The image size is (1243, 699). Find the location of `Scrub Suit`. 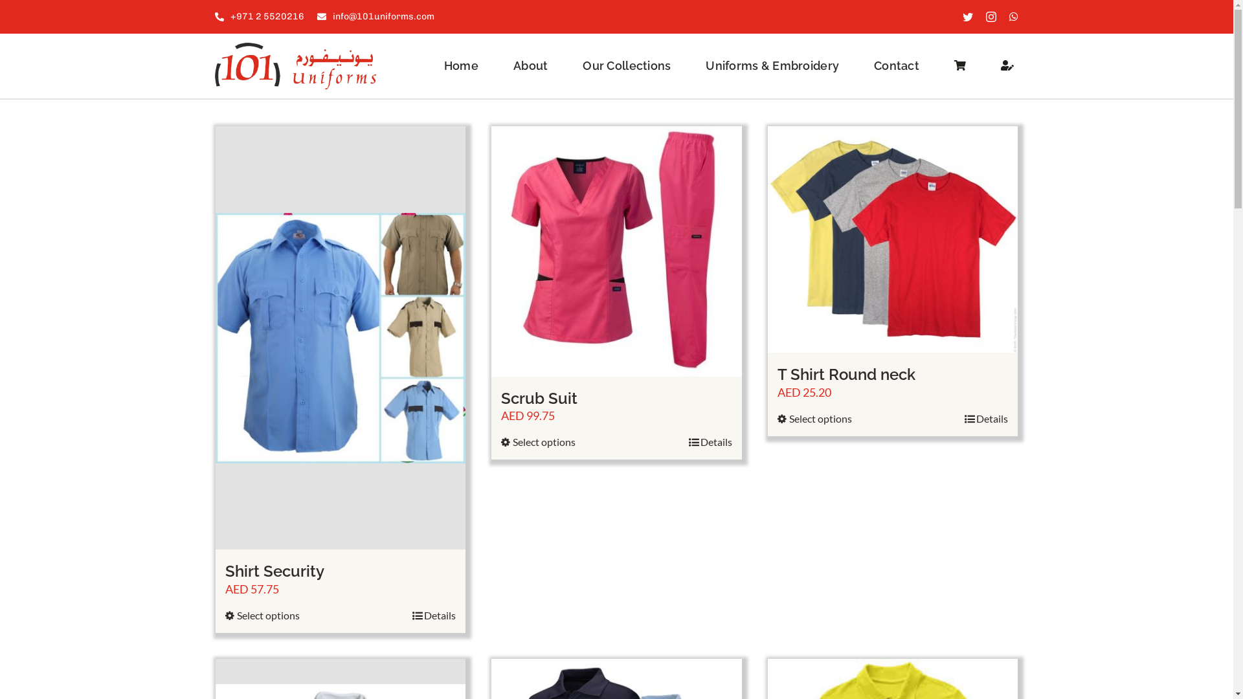

Scrub Suit is located at coordinates (539, 399).